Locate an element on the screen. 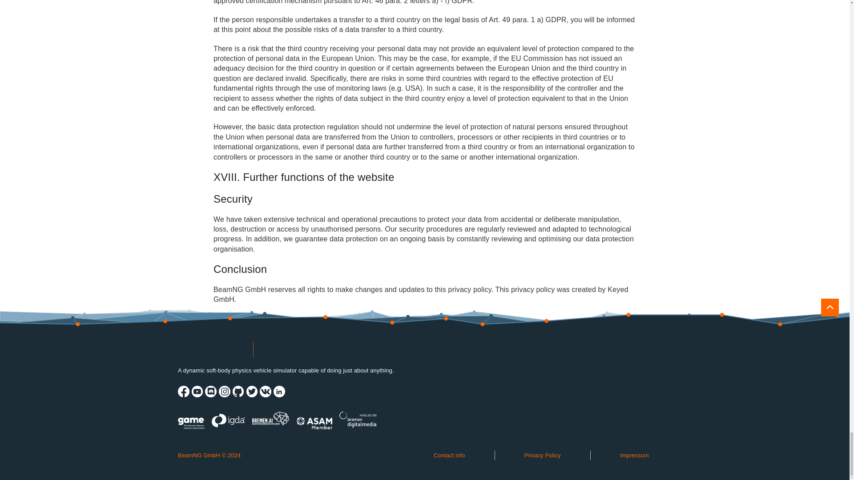  Twitter is located at coordinates (252, 392).